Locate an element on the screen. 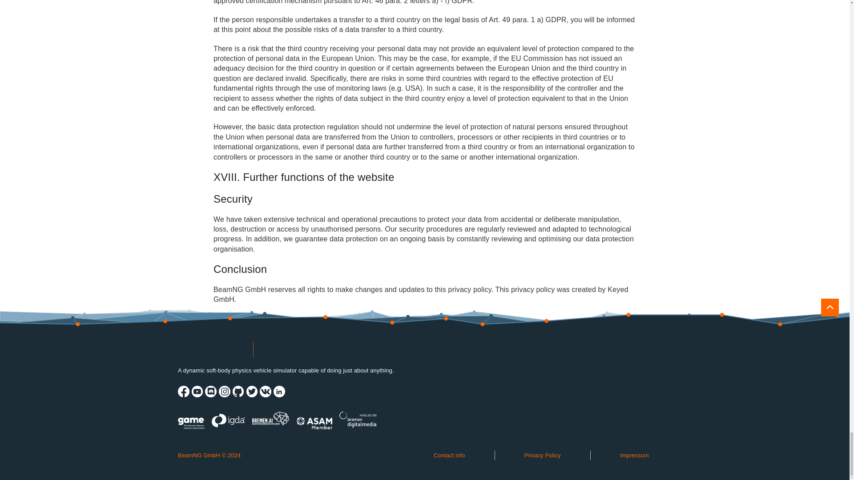  Twitter is located at coordinates (252, 392).